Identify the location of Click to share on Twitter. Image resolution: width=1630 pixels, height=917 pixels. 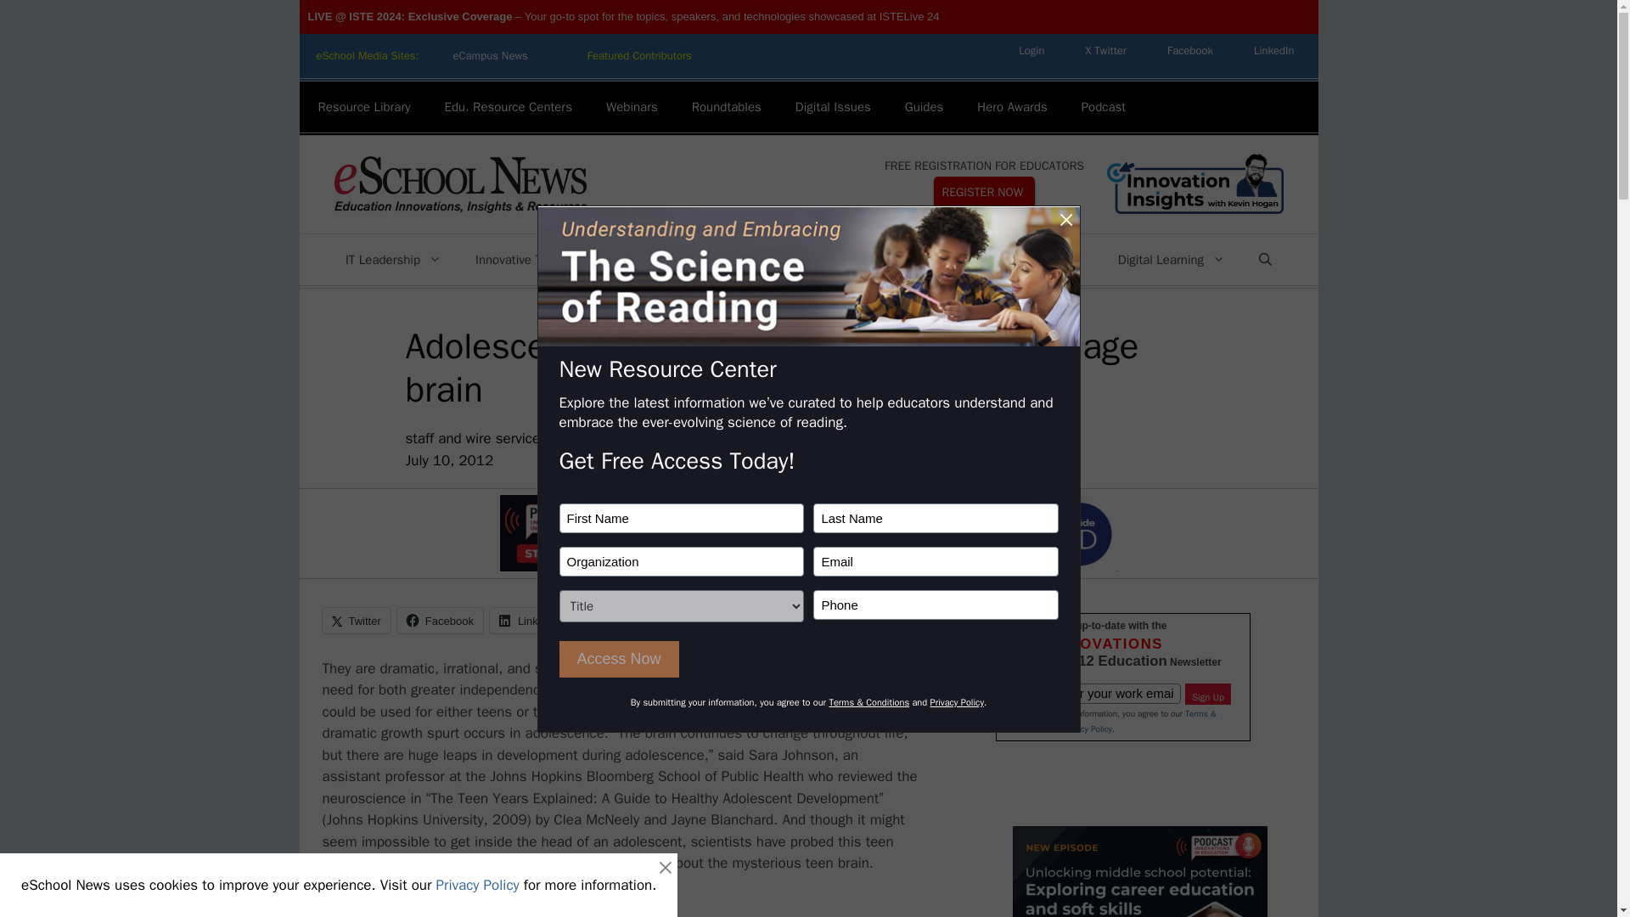
(357, 621).